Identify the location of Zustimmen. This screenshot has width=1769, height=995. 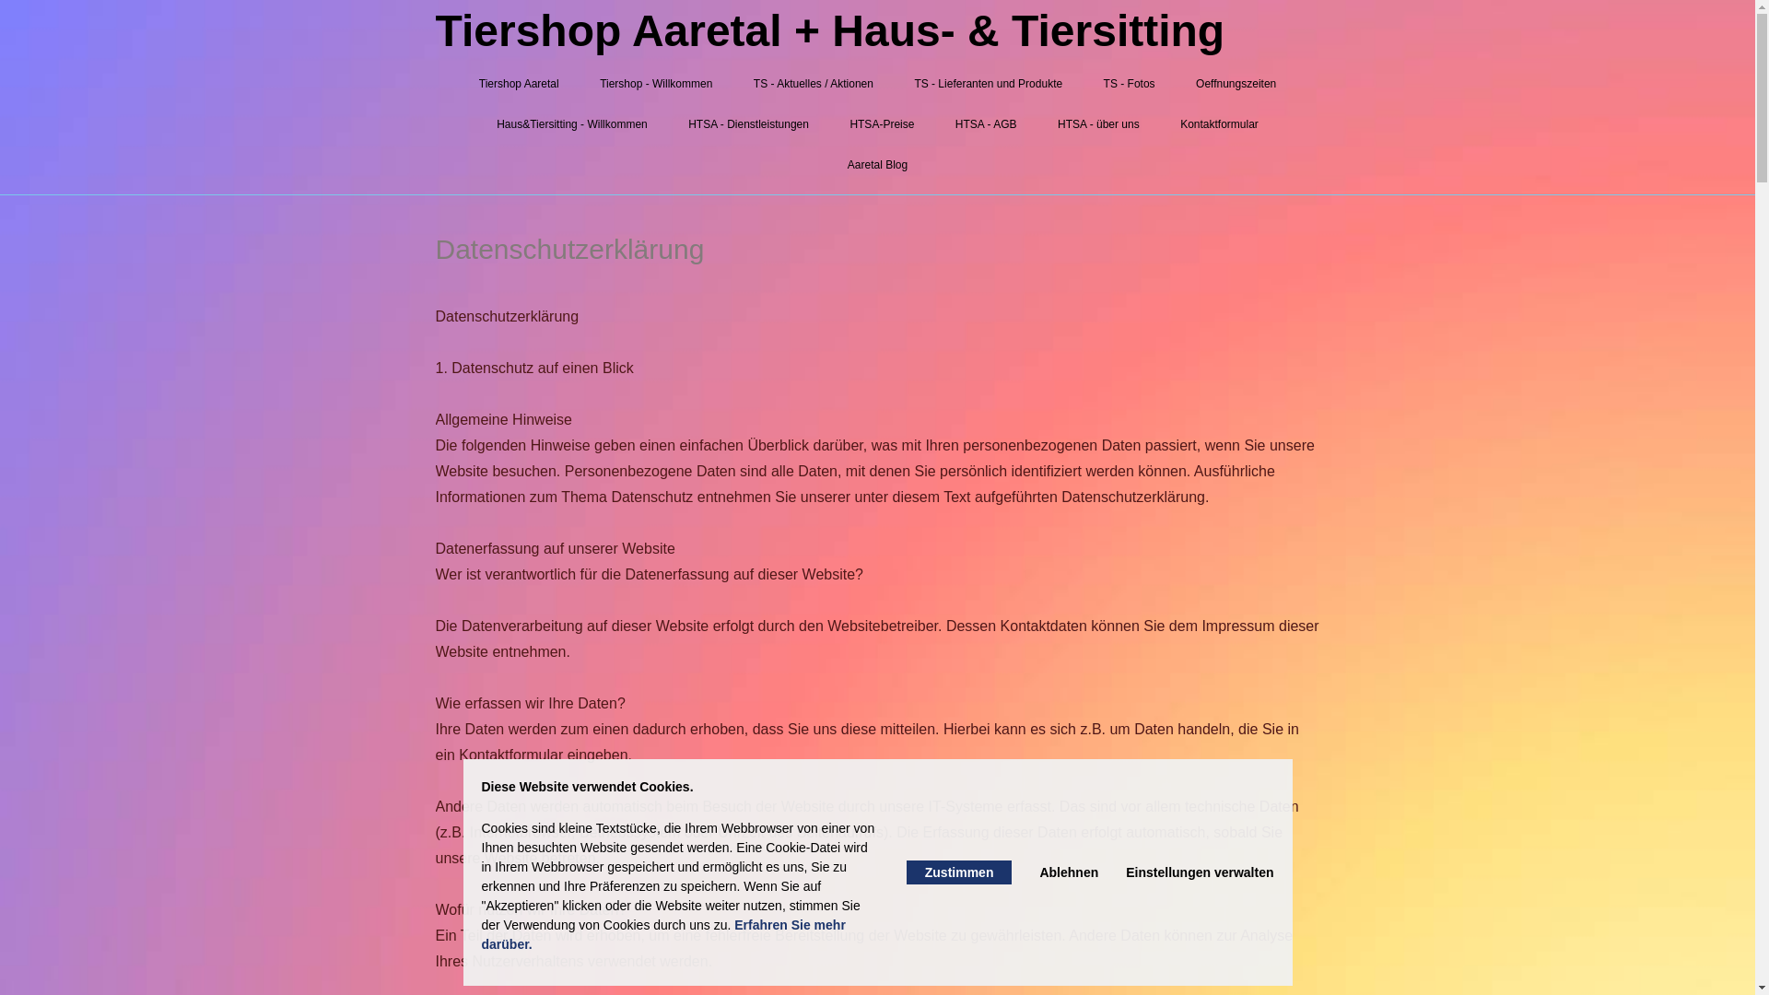
(959, 872).